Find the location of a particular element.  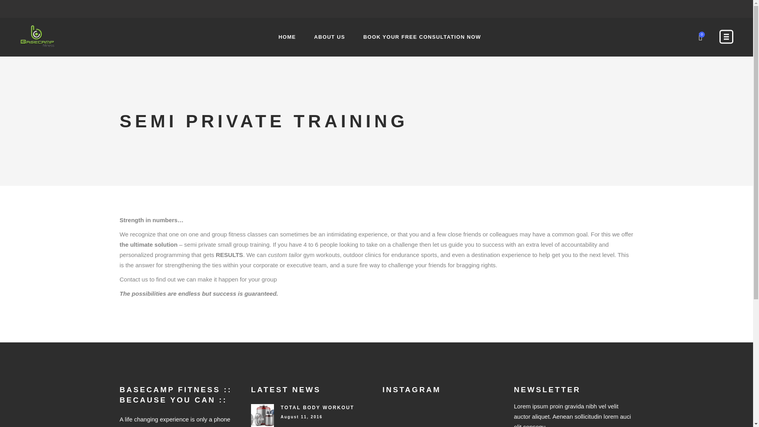

ABOUT US is located at coordinates (330, 37).